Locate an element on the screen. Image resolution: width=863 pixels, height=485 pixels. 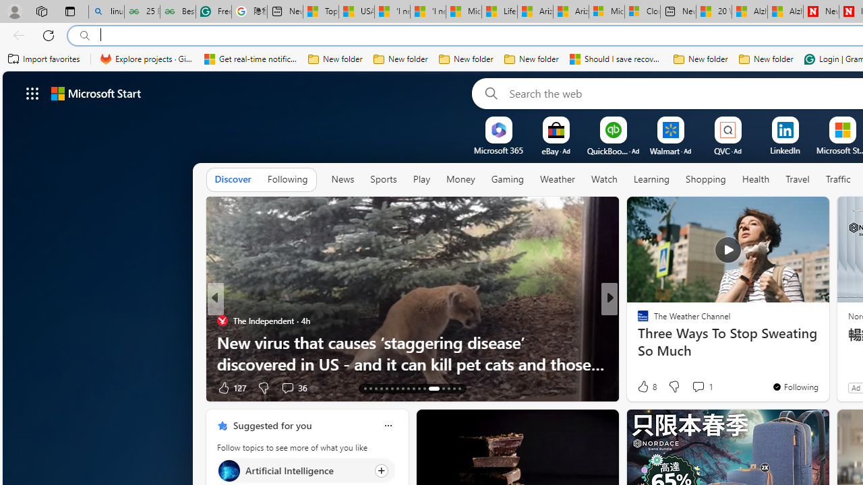
Microsoft start is located at coordinates (96, 93).